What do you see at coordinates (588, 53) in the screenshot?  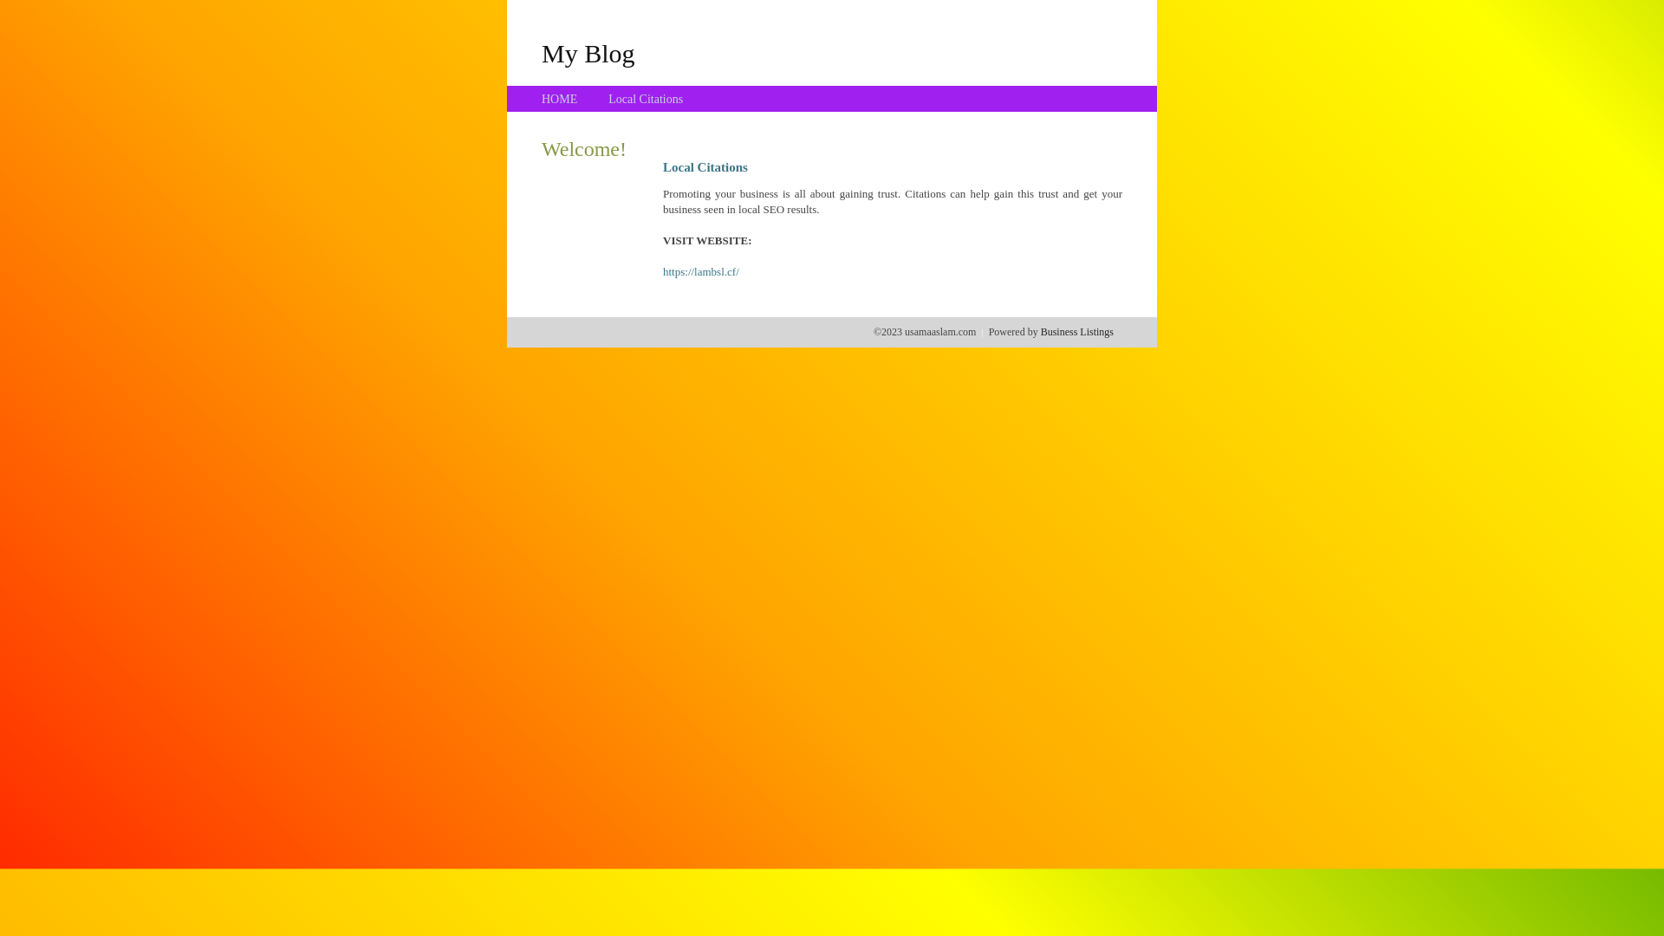 I see `My Blog` at bounding box center [588, 53].